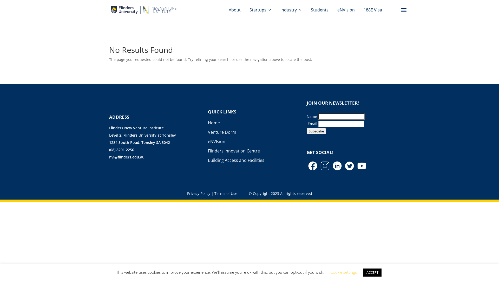  What do you see at coordinates (236, 160) in the screenshot?
I see `Building Access and Facilities` at bounding box center [236, 160].